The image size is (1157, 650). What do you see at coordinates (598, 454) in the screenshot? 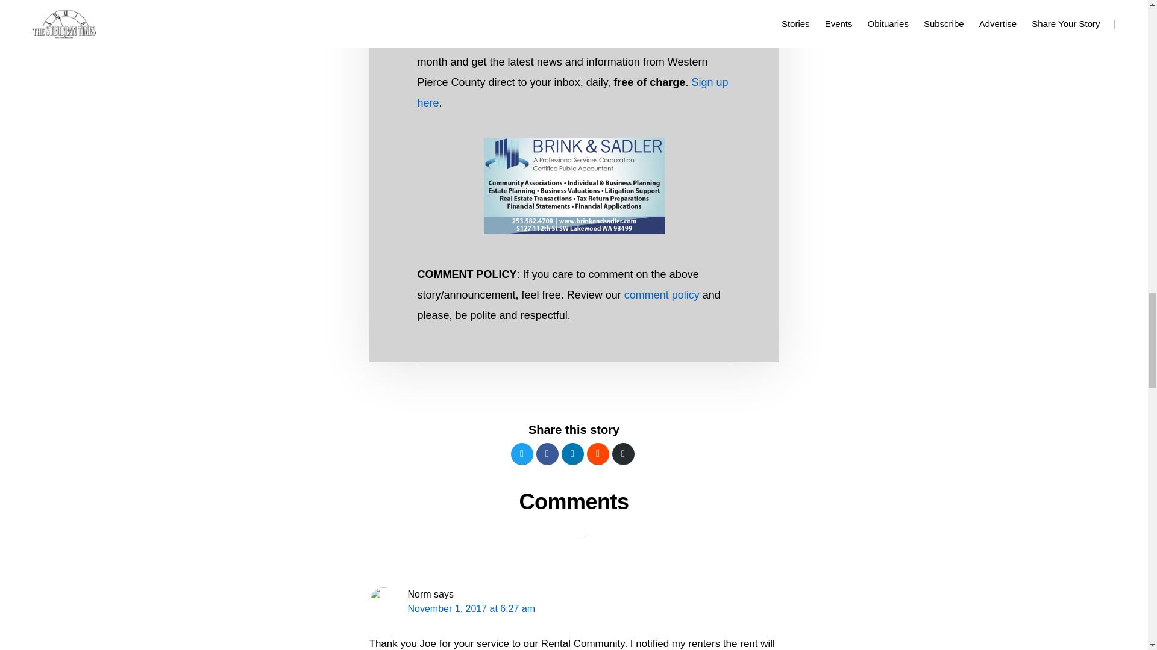
I see `Share on Reddit` at bounding box center [598, 454].